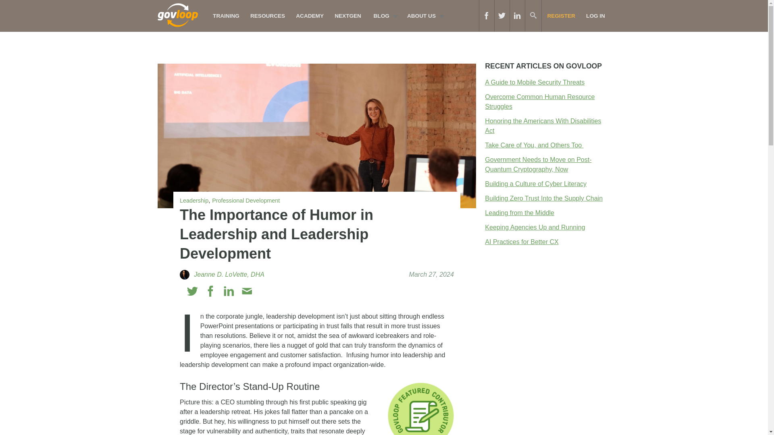 The width and height of the screenshot is (774, 435). What do you see at coordinates (264, 291) in the screenshot?
I see `Print` at bounding box center [264, 291].